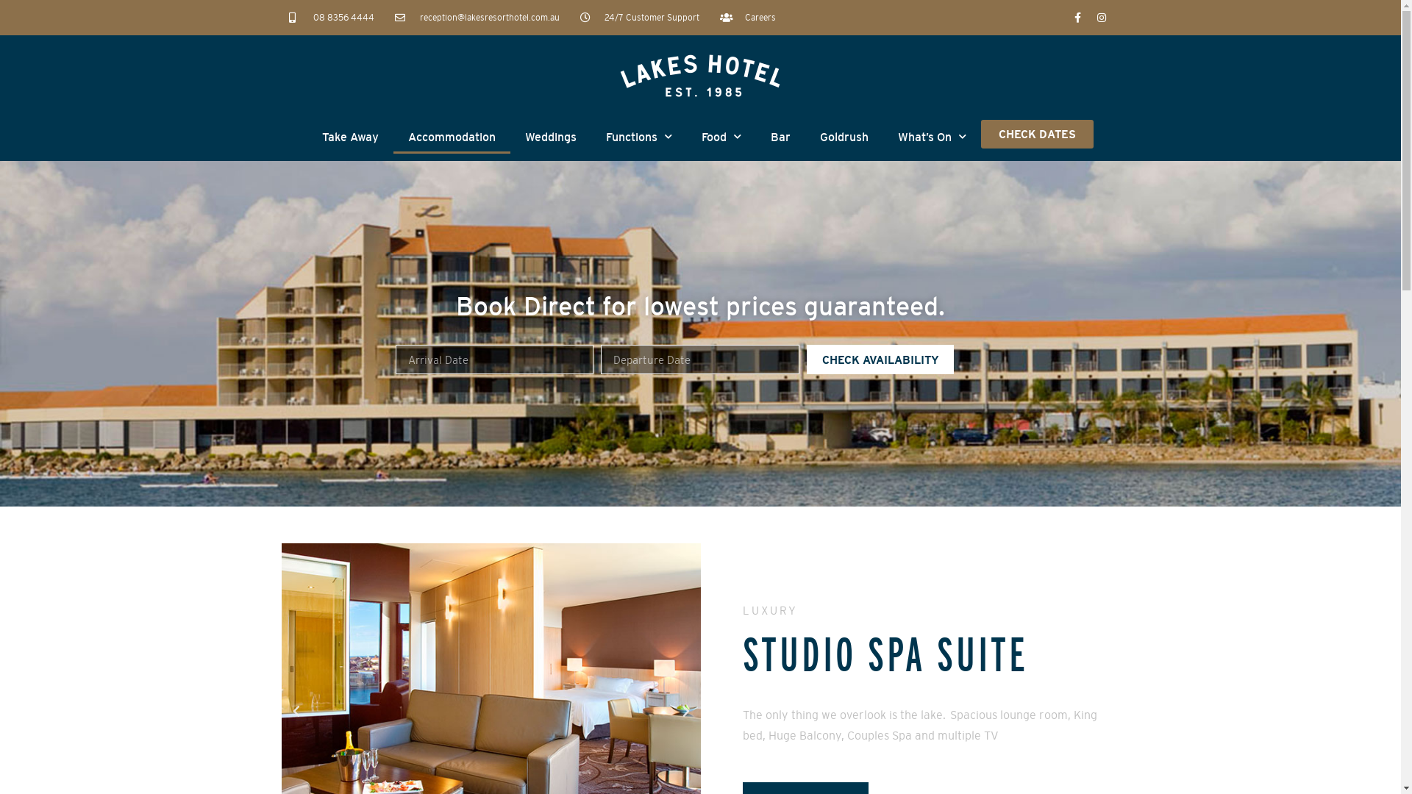 This screenshot has height=794, width=1412. I want to click on Goldrush, so click(844, 137).